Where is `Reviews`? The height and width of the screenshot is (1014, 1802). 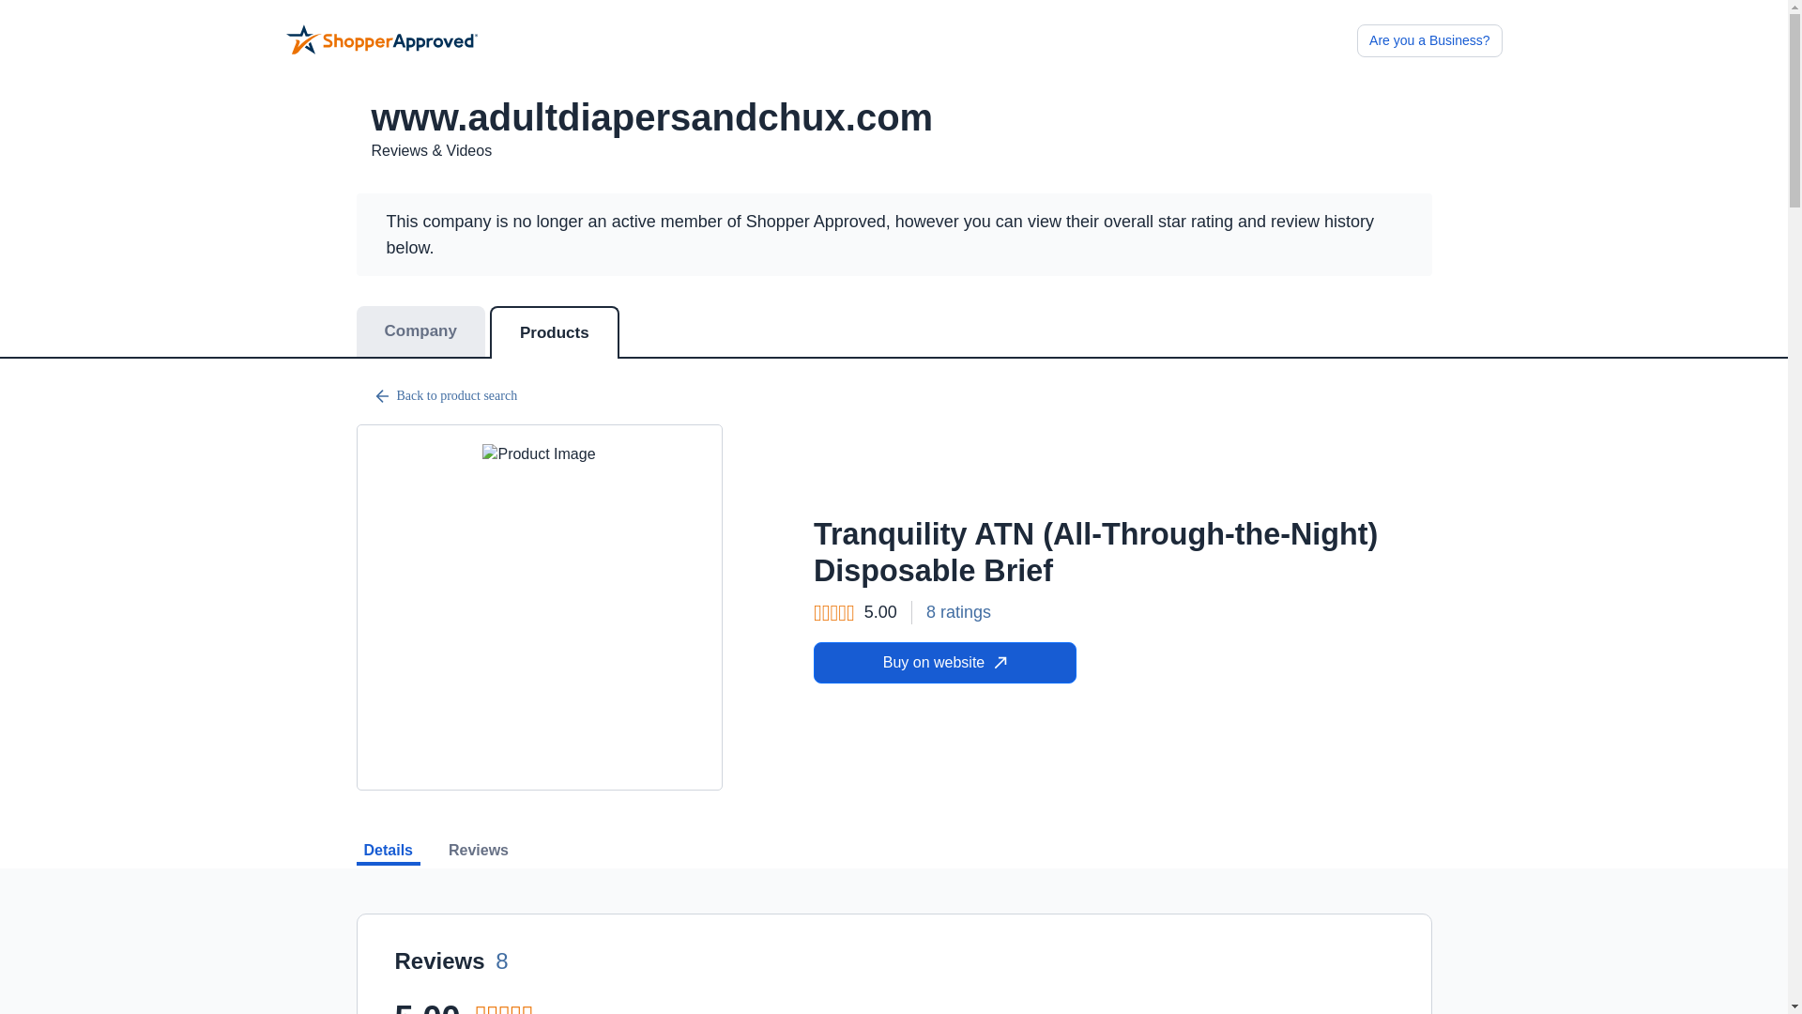 Reviews is located at coordinates (479, 854).